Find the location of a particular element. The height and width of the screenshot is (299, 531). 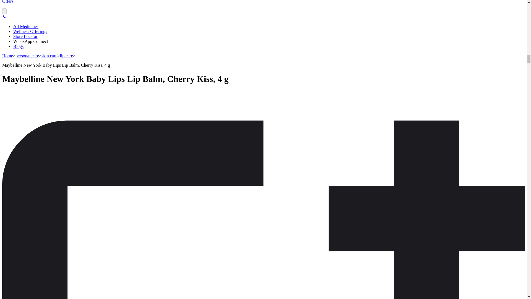

personal care is located at coordinates (27, 56).